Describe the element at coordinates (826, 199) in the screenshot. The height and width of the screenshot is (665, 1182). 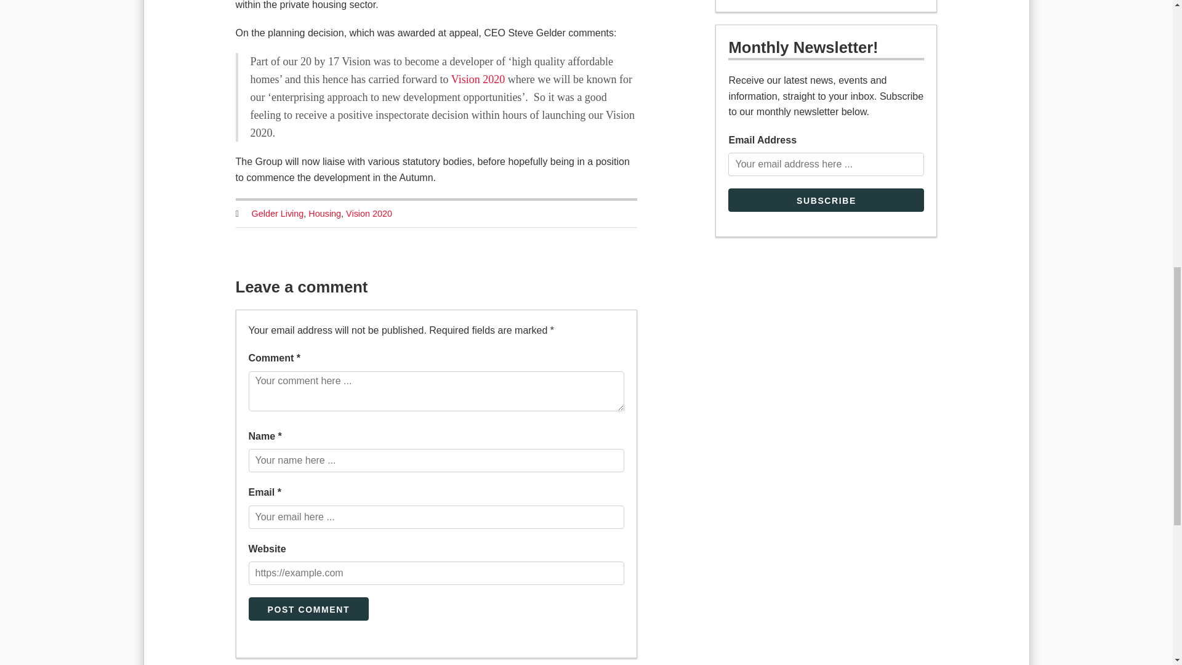
I see `Subscribe` at that location.